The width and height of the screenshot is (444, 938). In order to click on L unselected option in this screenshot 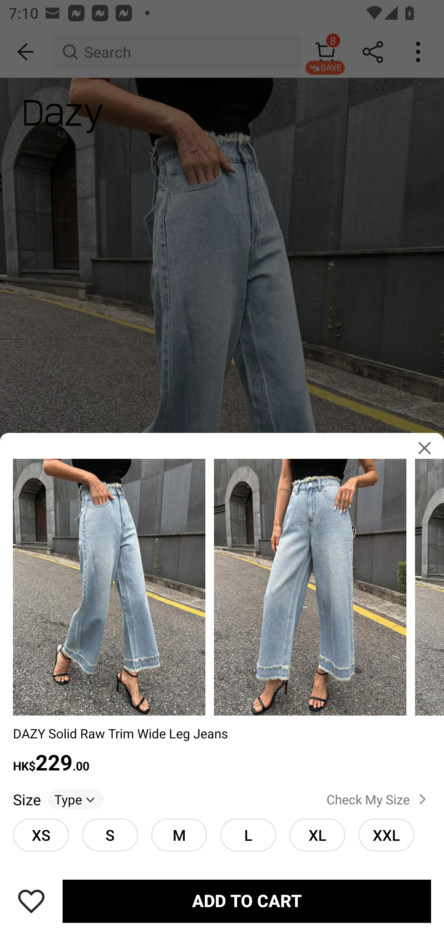, I will do `click(248, 835)`.